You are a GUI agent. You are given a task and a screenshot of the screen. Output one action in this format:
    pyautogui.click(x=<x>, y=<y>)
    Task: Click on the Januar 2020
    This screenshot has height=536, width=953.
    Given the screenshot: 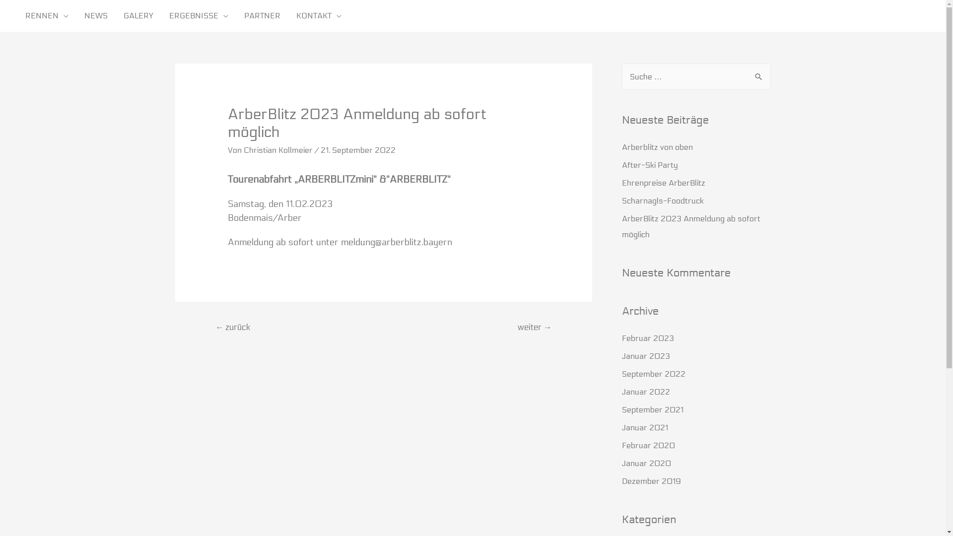 What is the action you would take?
    pyautogui.click(x=646, y=464)
    